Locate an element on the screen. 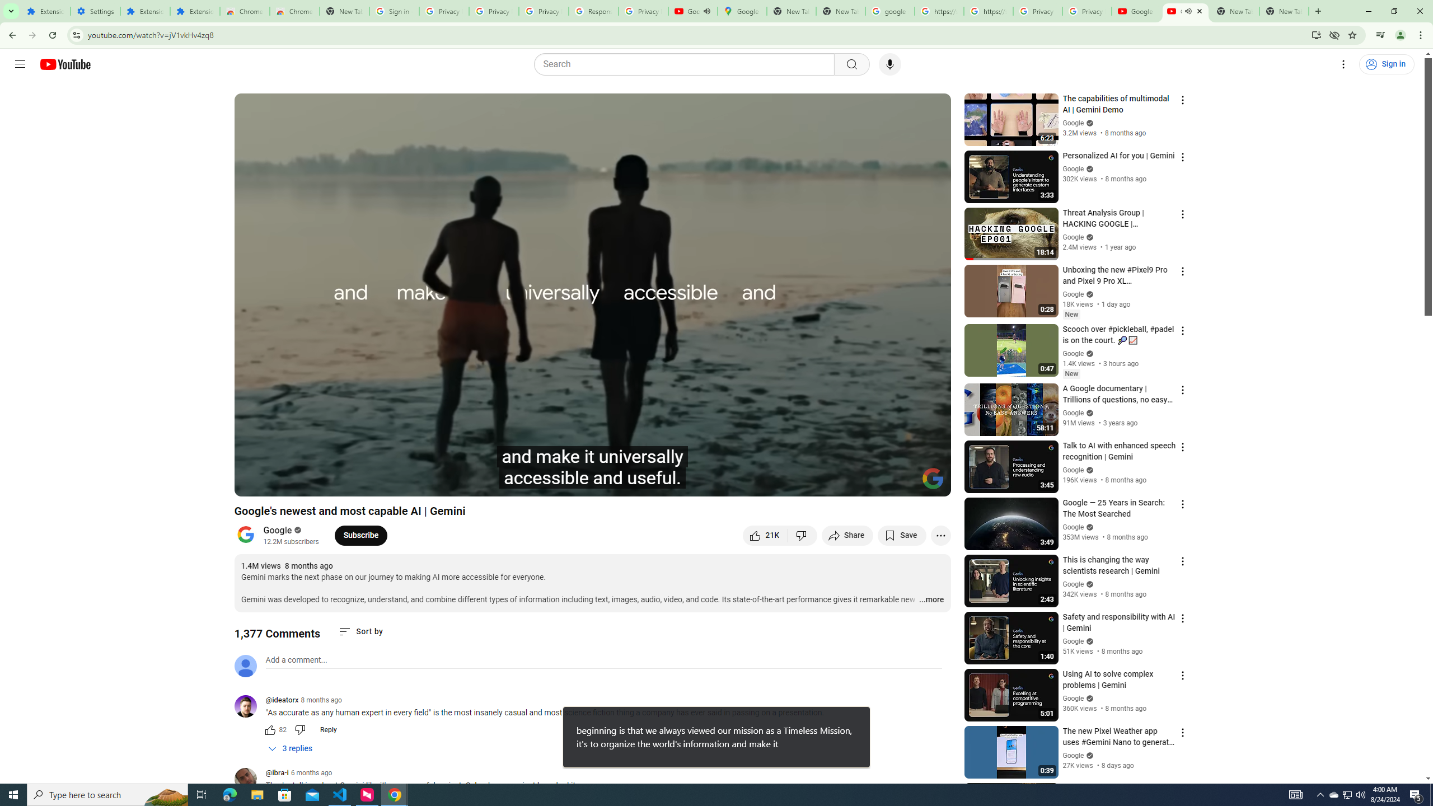 Image resolution: width=1433 pixels, height=806 pixels. Sort comments is located at coordinates (361, 631).